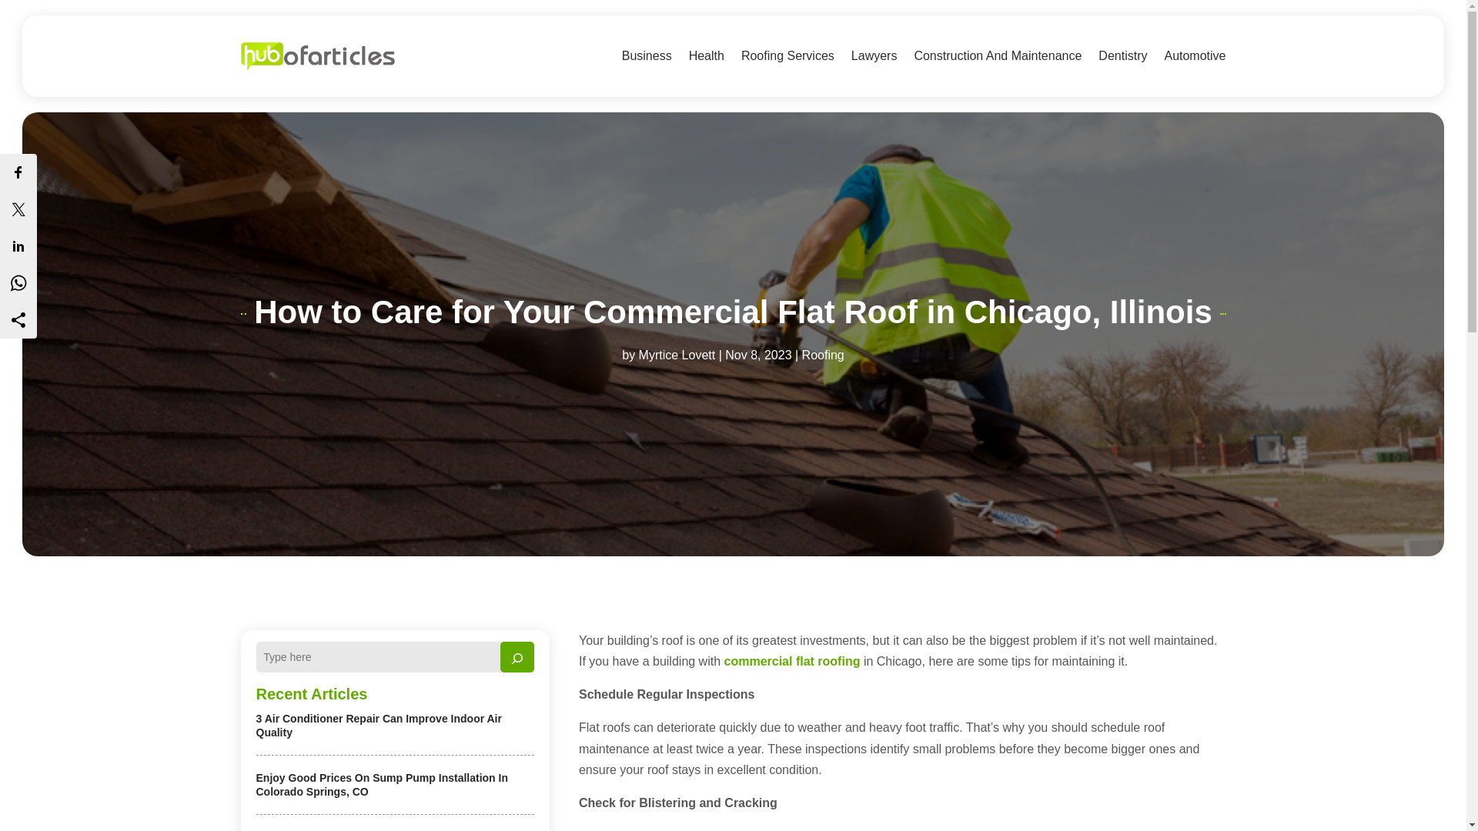  Describe the element at coordinates (647, 55) in the screenshot. I see `Business` at that location.